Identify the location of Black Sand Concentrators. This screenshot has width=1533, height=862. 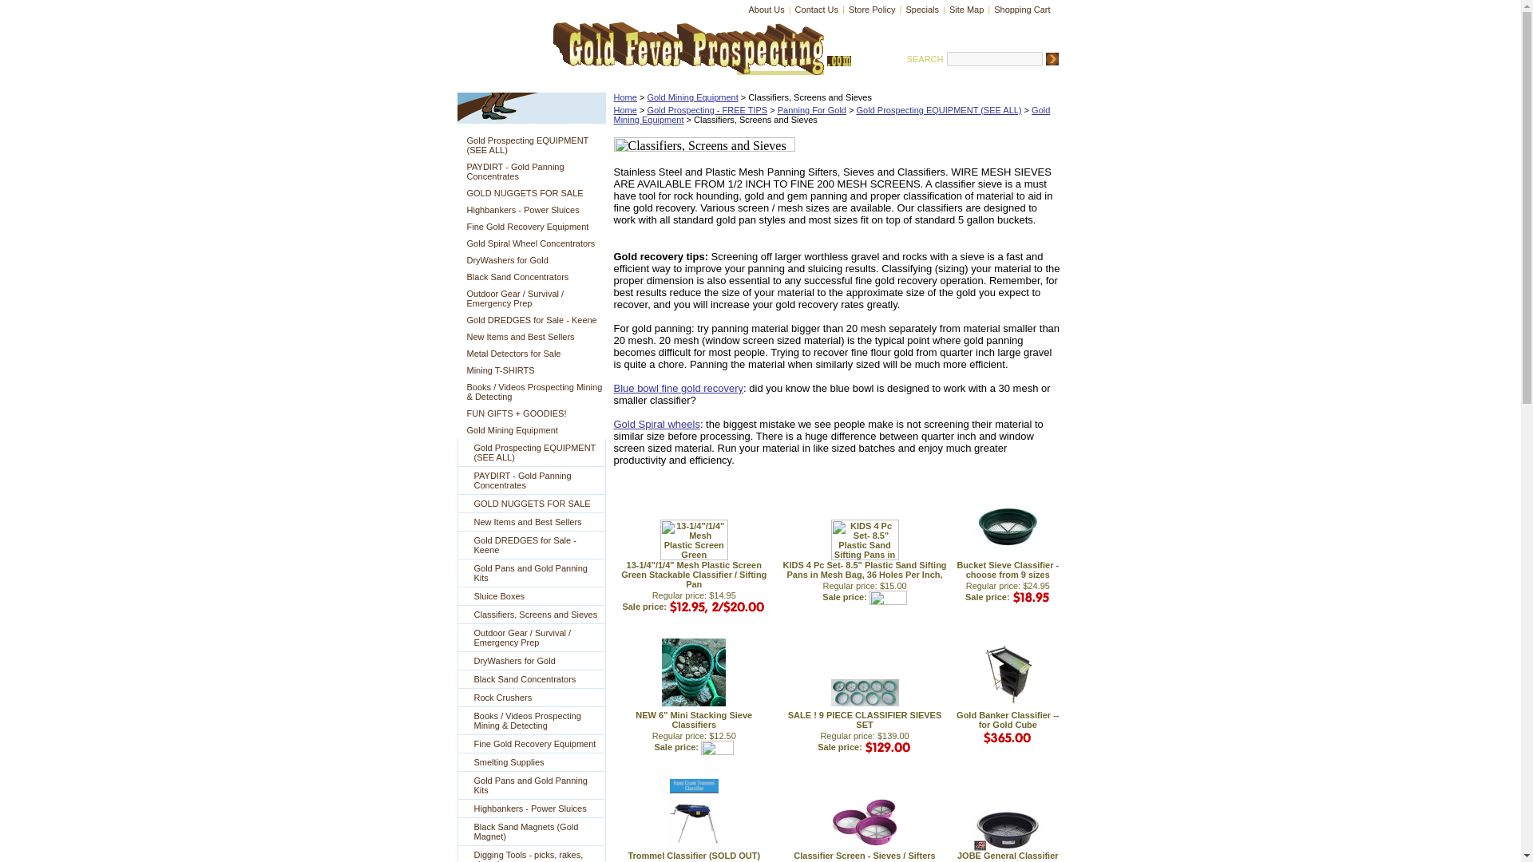
(532, 679).